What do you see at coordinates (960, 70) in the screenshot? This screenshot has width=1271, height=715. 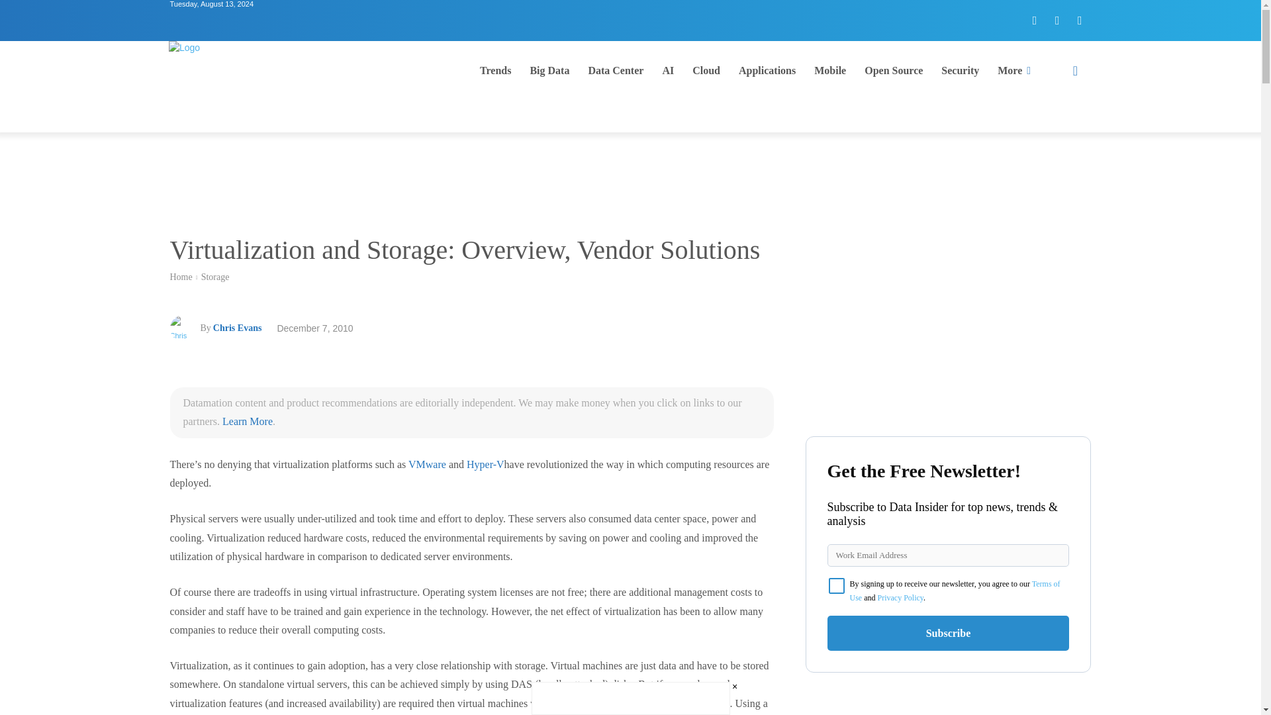 I see `Security` at bounding box center [960, 70].